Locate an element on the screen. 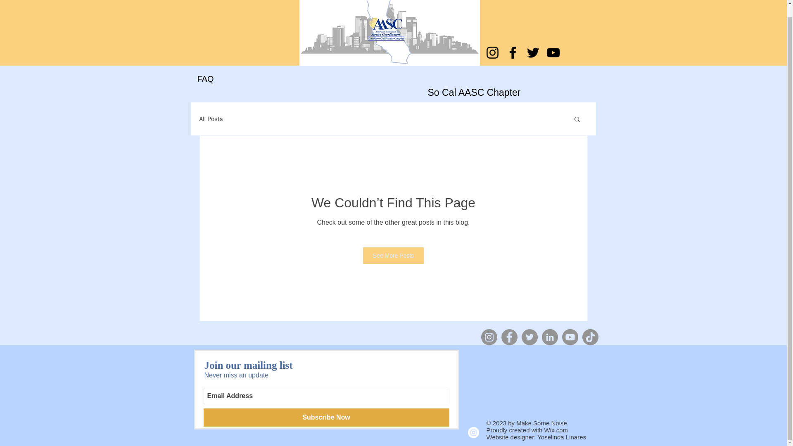 Image resolution: width=793 pixels, height=446 pixels. FAQ is located at coordinates (203, 78).